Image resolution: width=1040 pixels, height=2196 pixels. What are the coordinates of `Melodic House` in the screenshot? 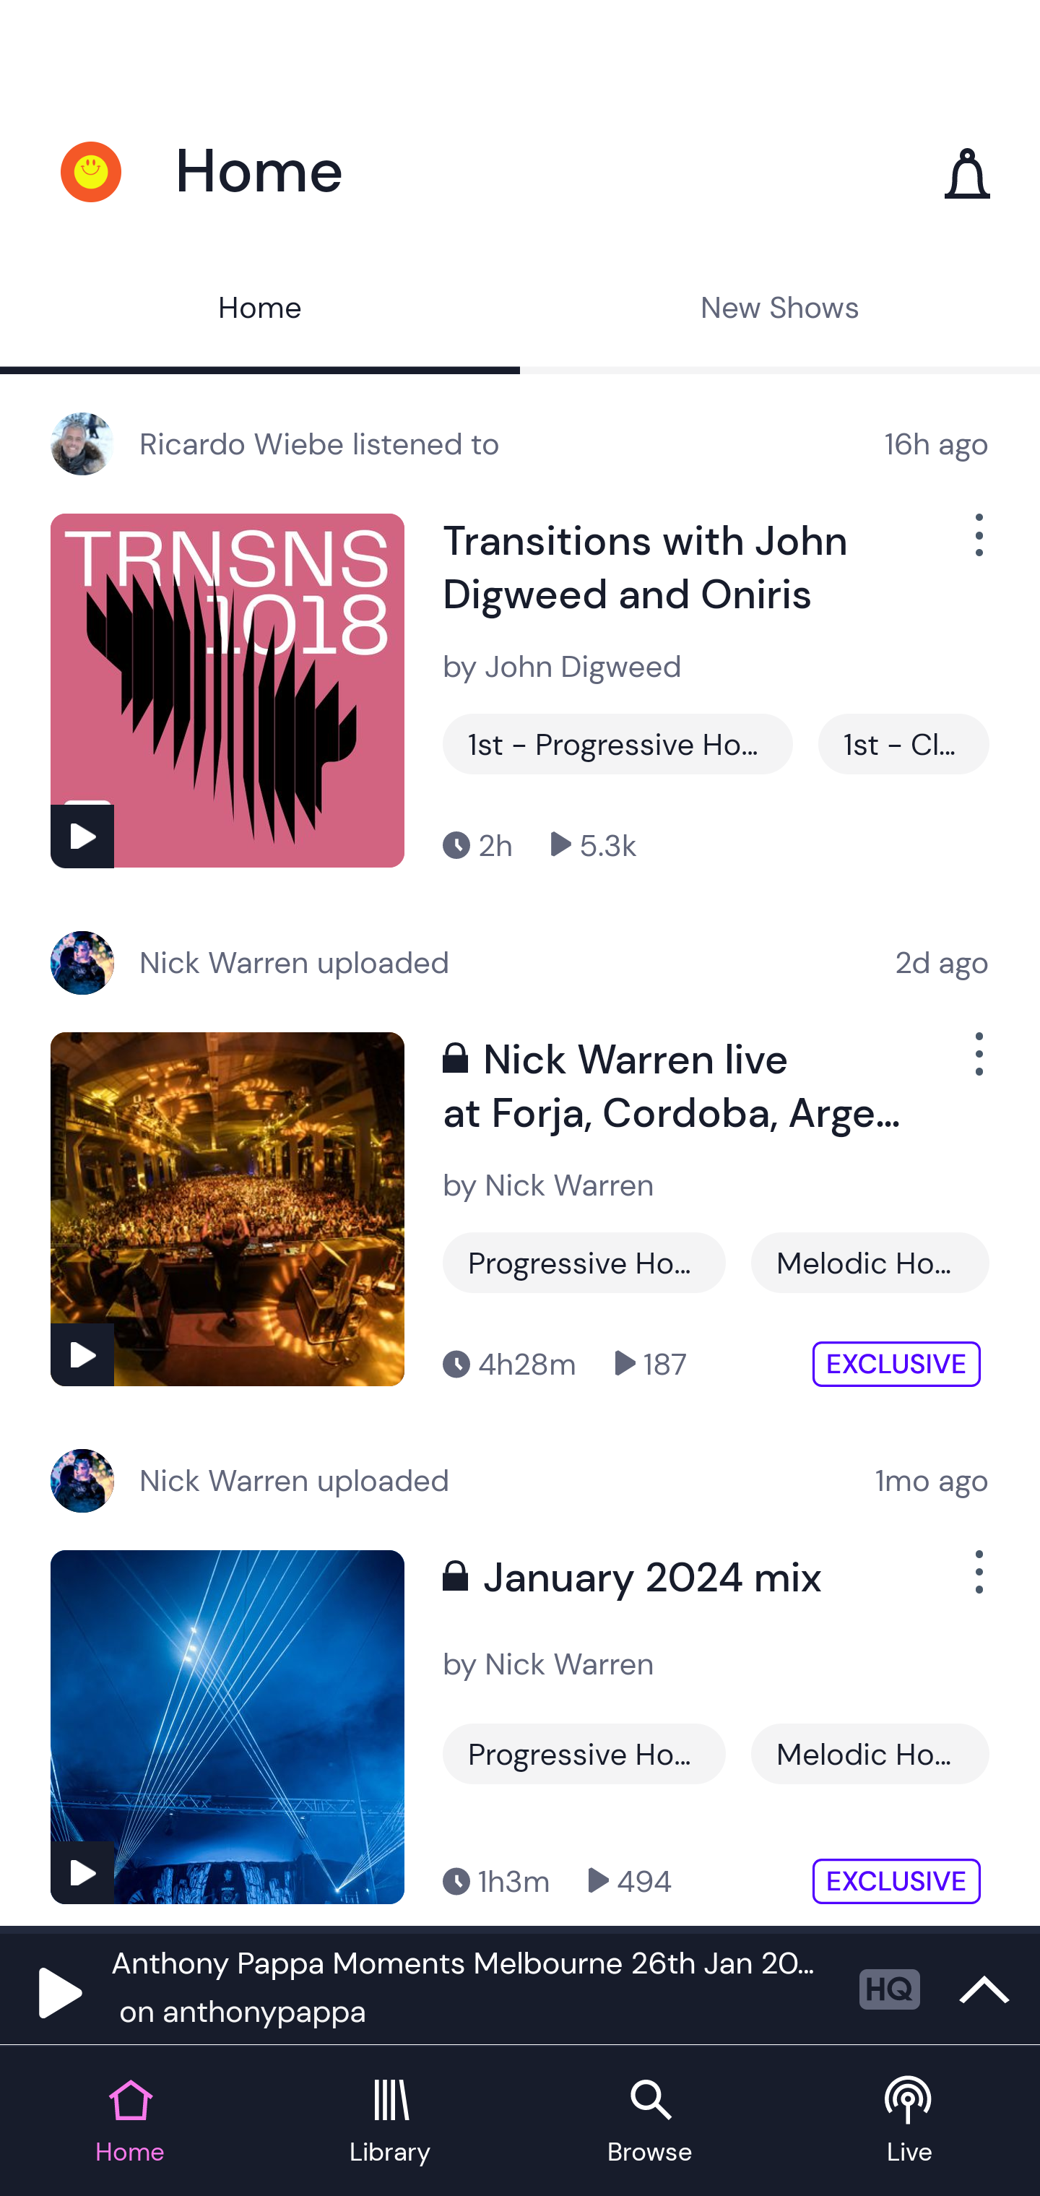 It's located at (870, 1753).